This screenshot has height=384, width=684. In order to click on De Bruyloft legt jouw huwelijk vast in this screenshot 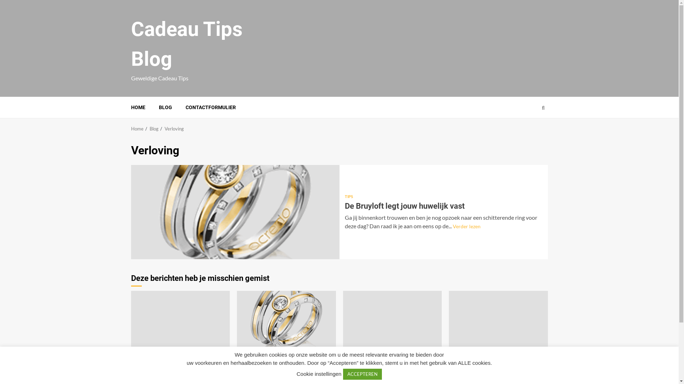, I will do `click(285, 376)`.